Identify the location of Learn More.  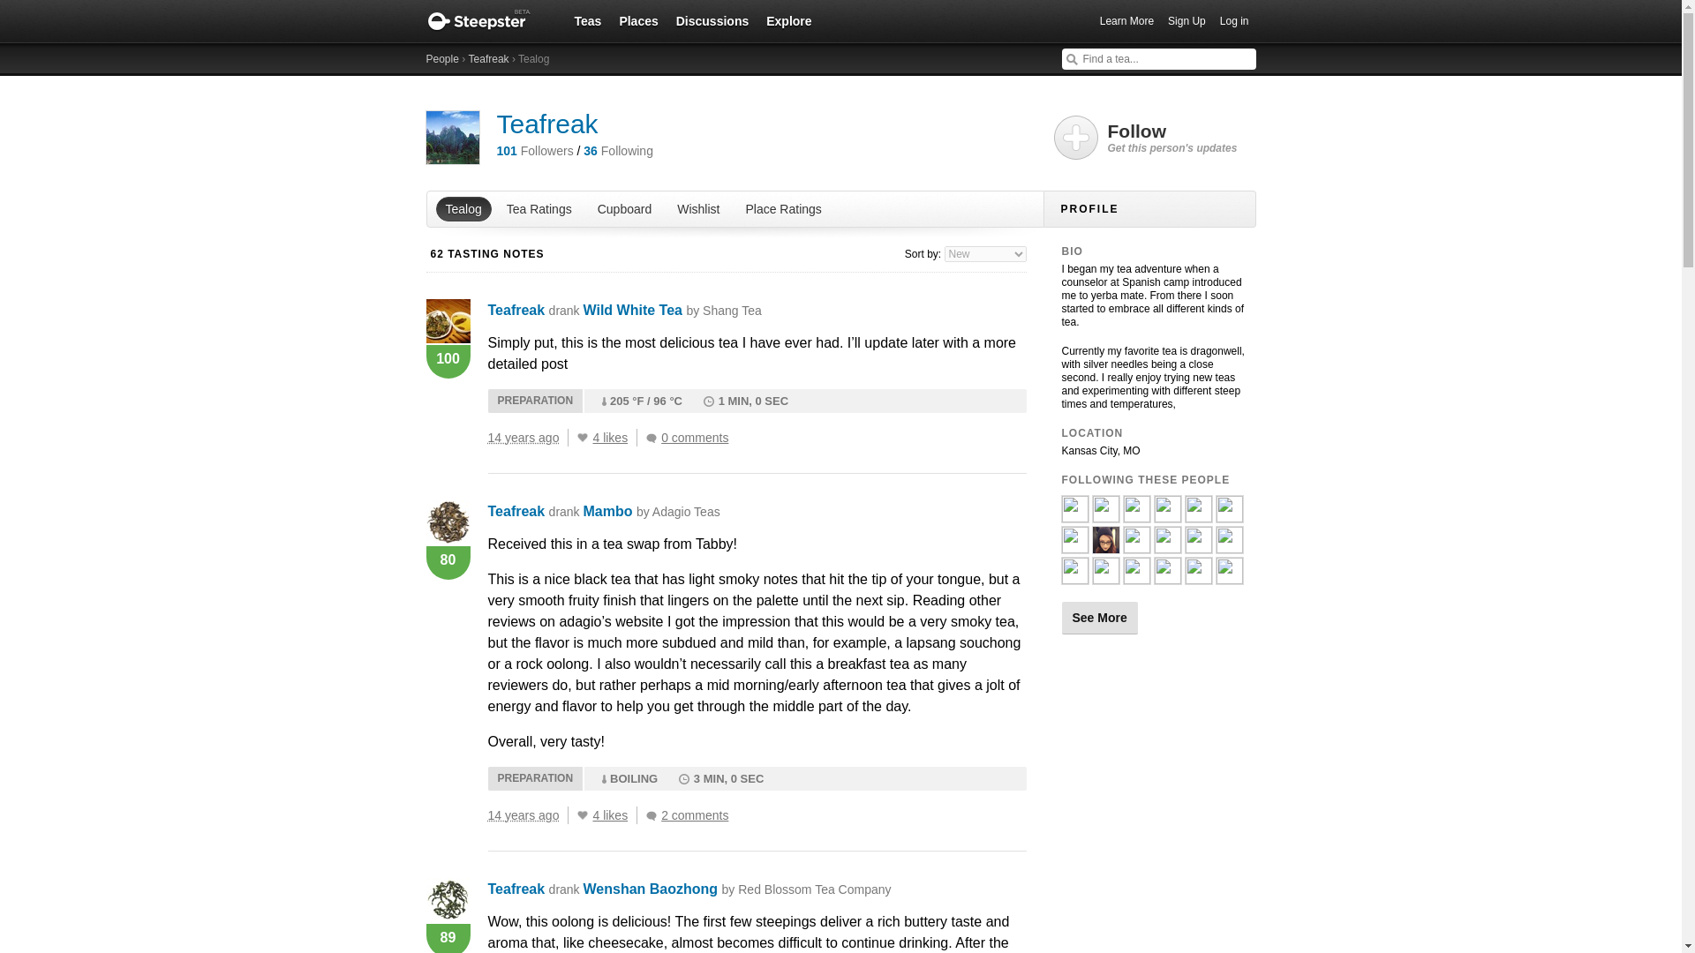
(1126, 21).